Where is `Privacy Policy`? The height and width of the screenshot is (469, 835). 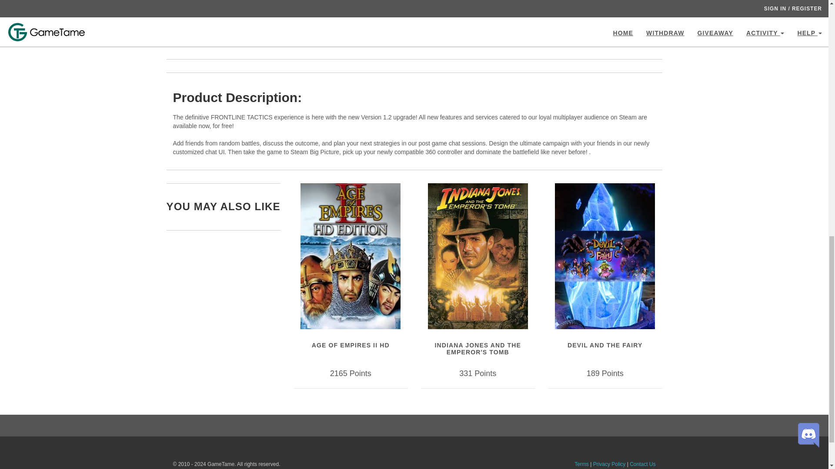
Privacy Policy is located at coordinates (609, 464).